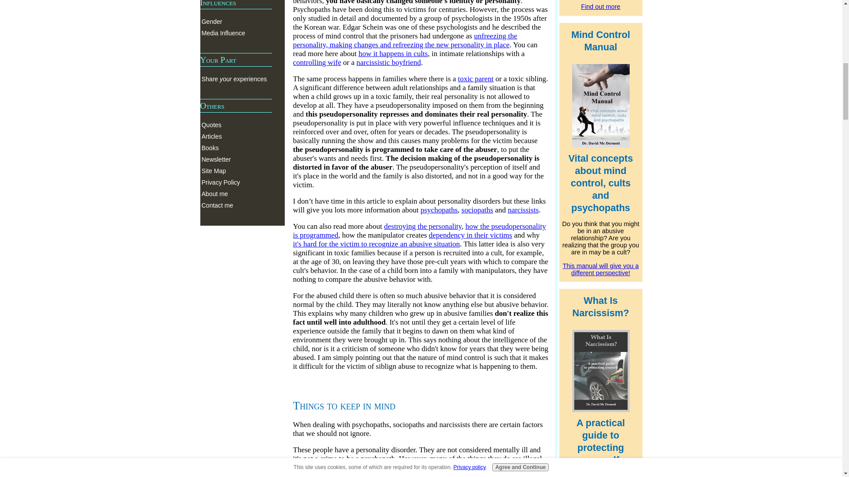 Image resolution: width=849 pixels, height=477 pixels. What do you see at coordinates (423, 226) in the screenshot?
I see `destroying the personality` at bounding box center [423, 226].